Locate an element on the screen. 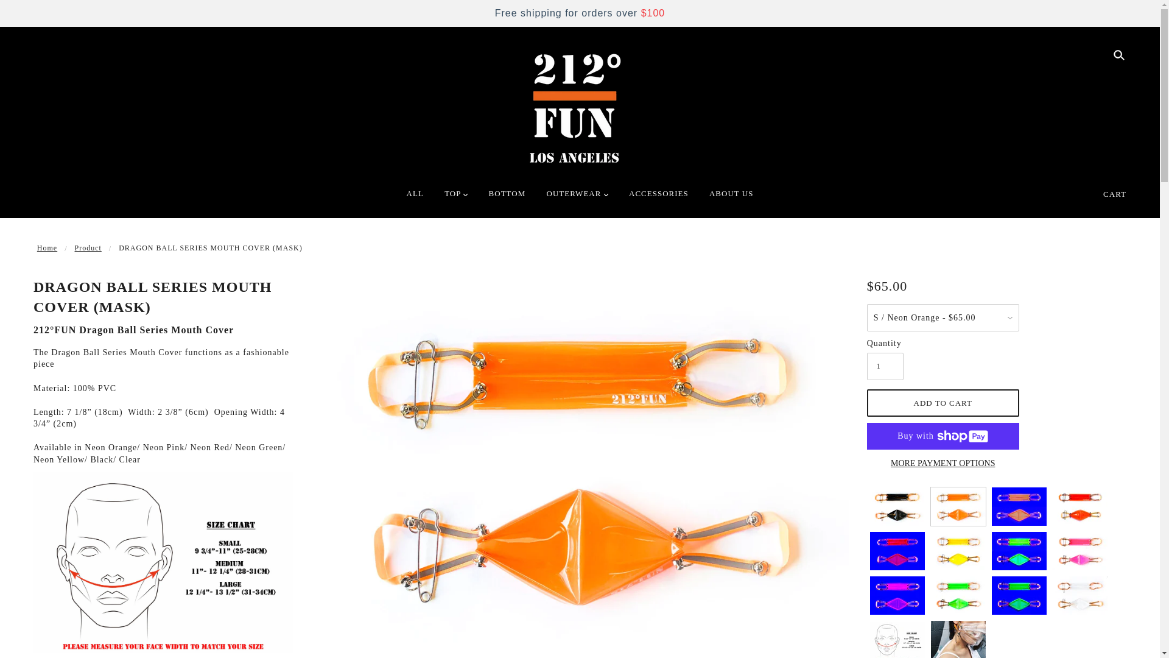  ALL is located at coordinates (415, 199).